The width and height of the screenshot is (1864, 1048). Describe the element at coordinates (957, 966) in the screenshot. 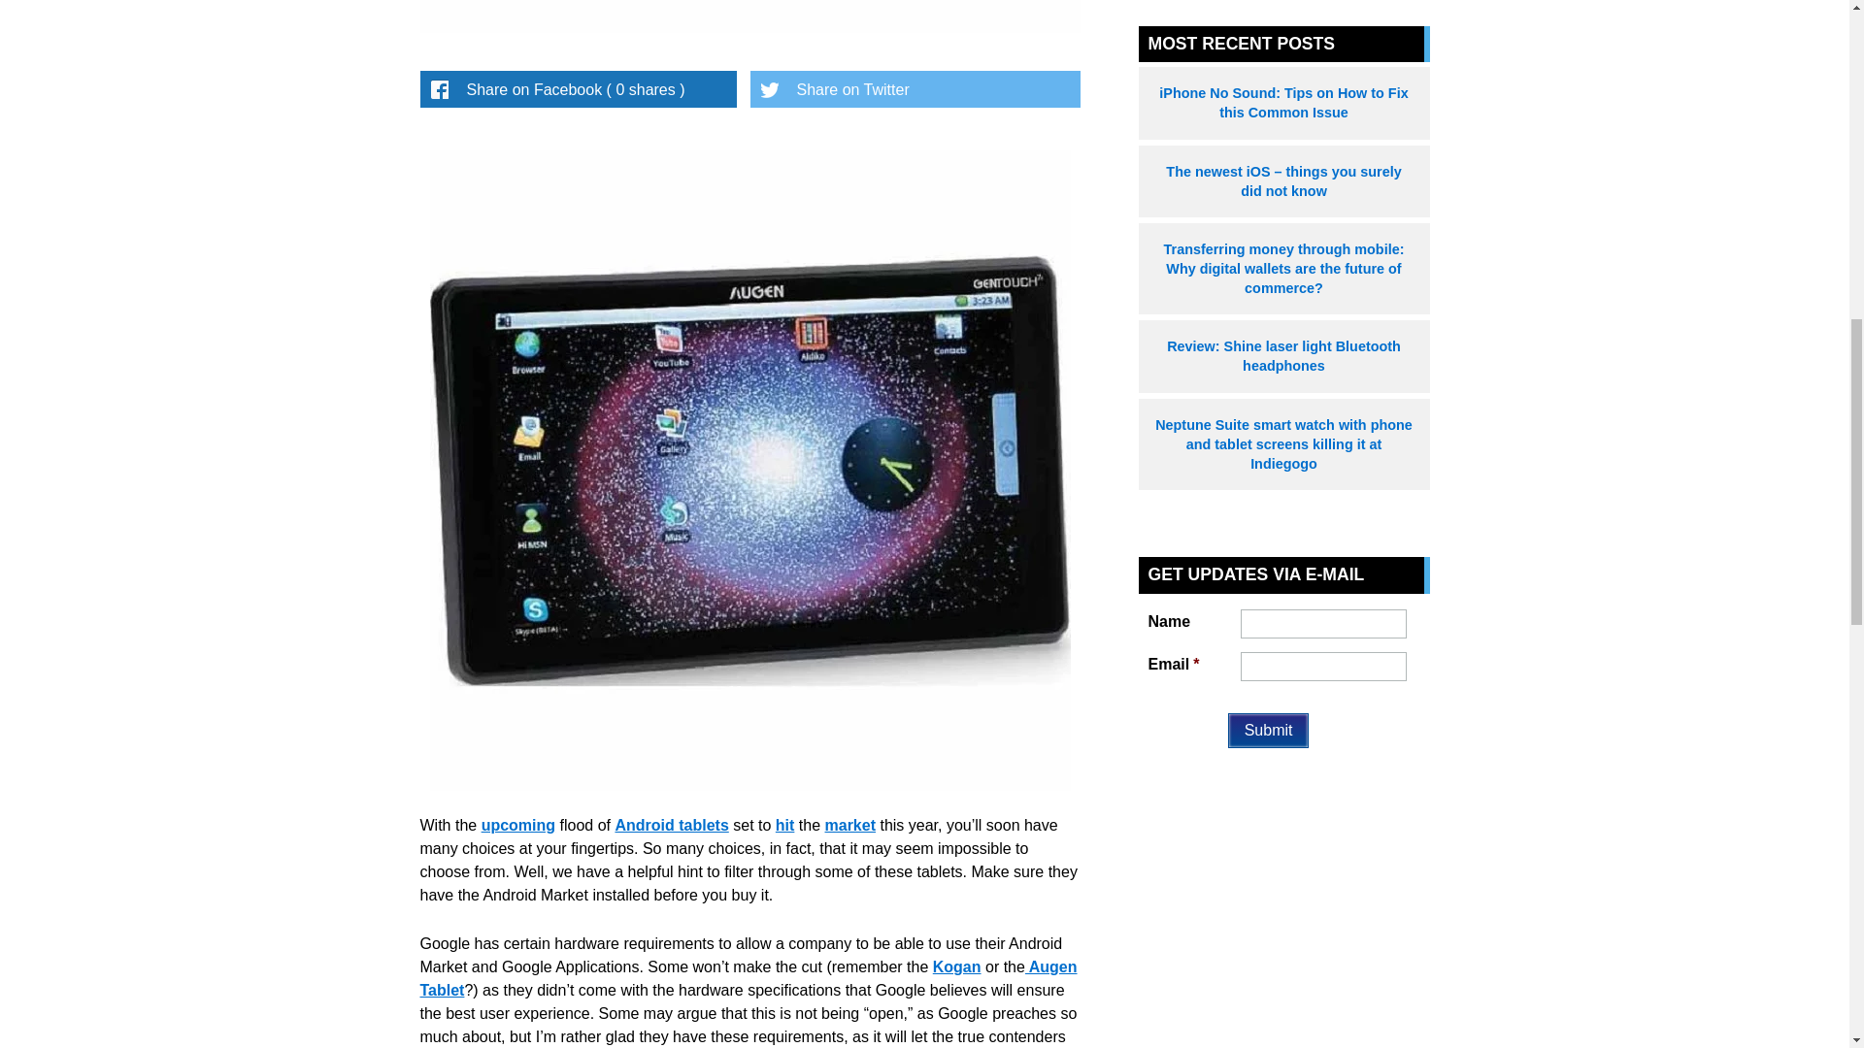

I see `Kogan` at that location.